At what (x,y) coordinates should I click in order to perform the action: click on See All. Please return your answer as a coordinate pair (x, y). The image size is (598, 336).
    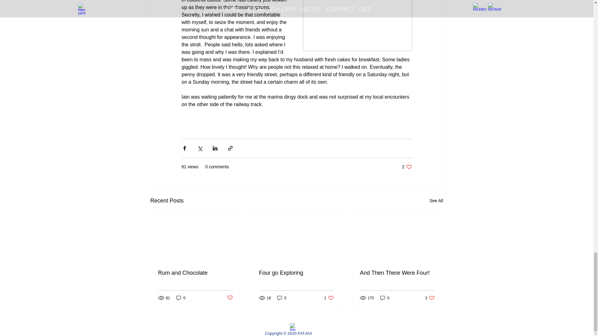
    Looking at the image, I should click on (436, 200).